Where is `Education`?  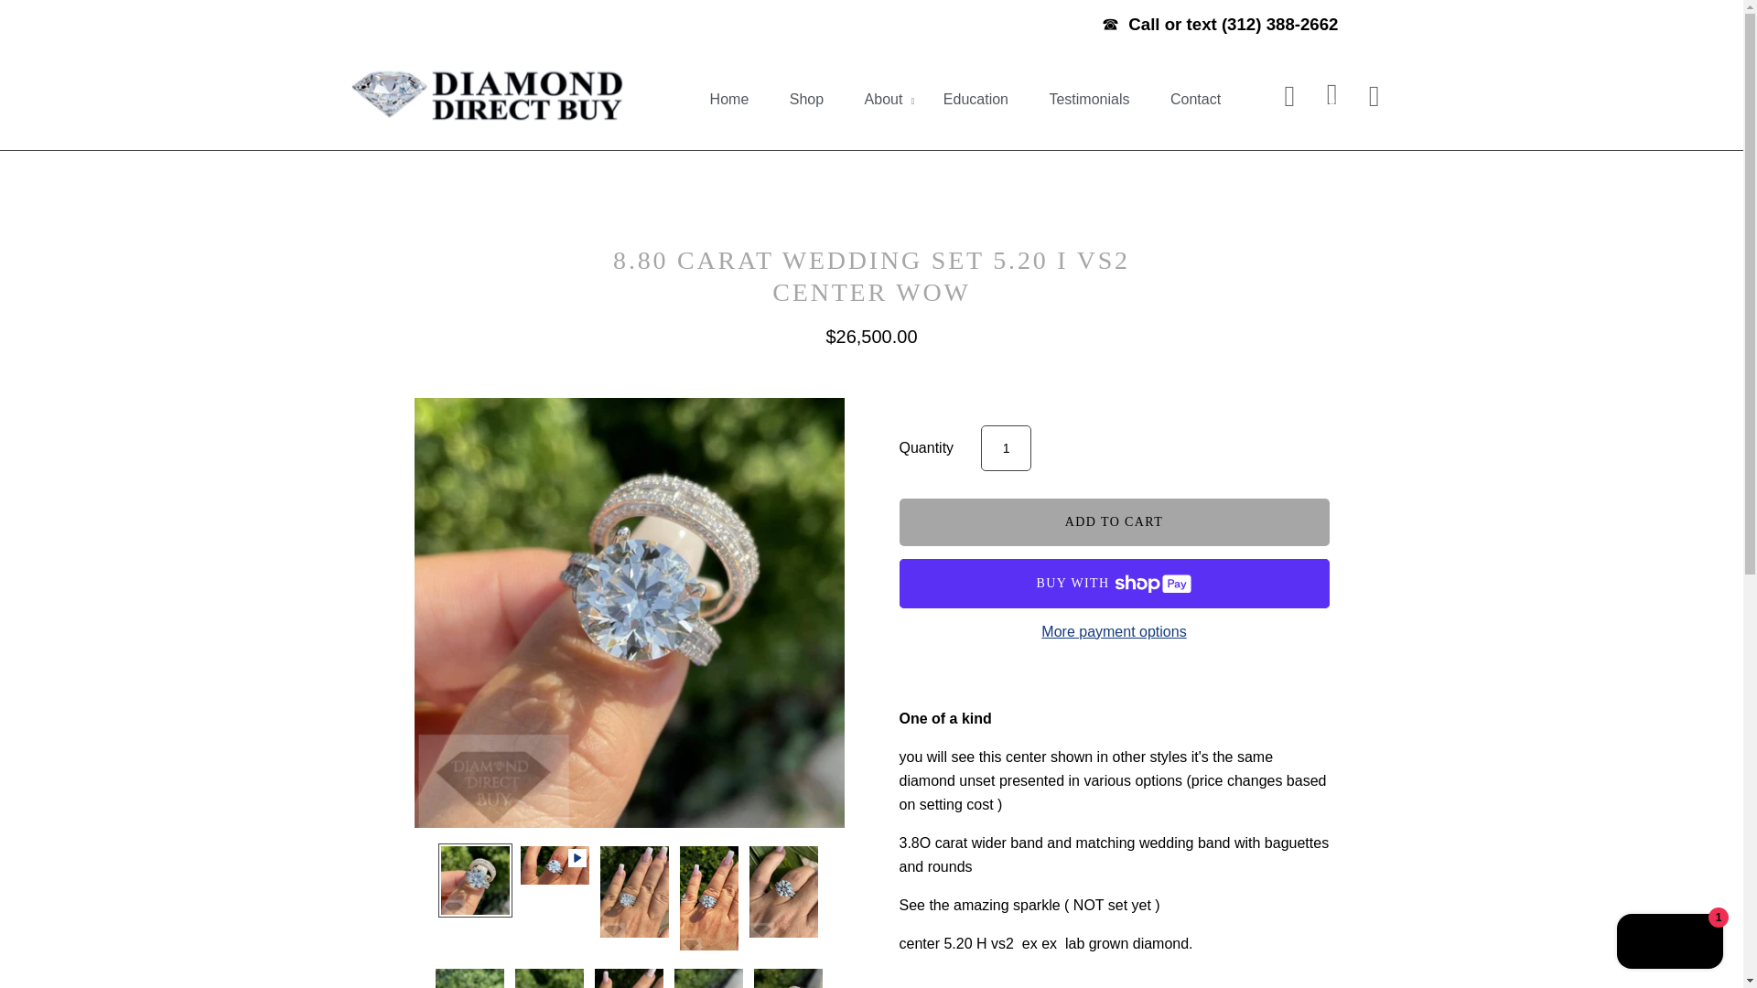 Education is located at coordinates (976, 99).